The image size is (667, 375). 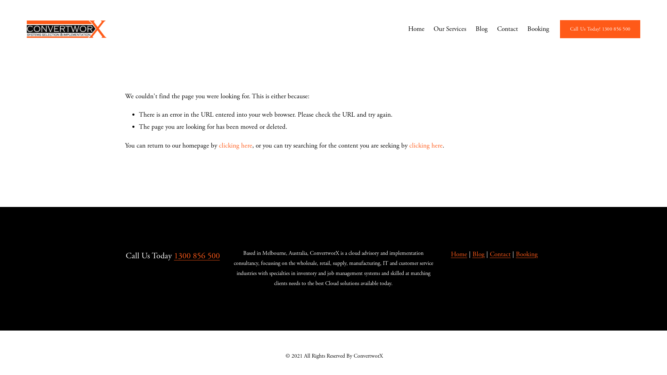 What do you see at coordinates (481, 29) in the screenshot?
I see `Blog` at bounding box center [481, 29].